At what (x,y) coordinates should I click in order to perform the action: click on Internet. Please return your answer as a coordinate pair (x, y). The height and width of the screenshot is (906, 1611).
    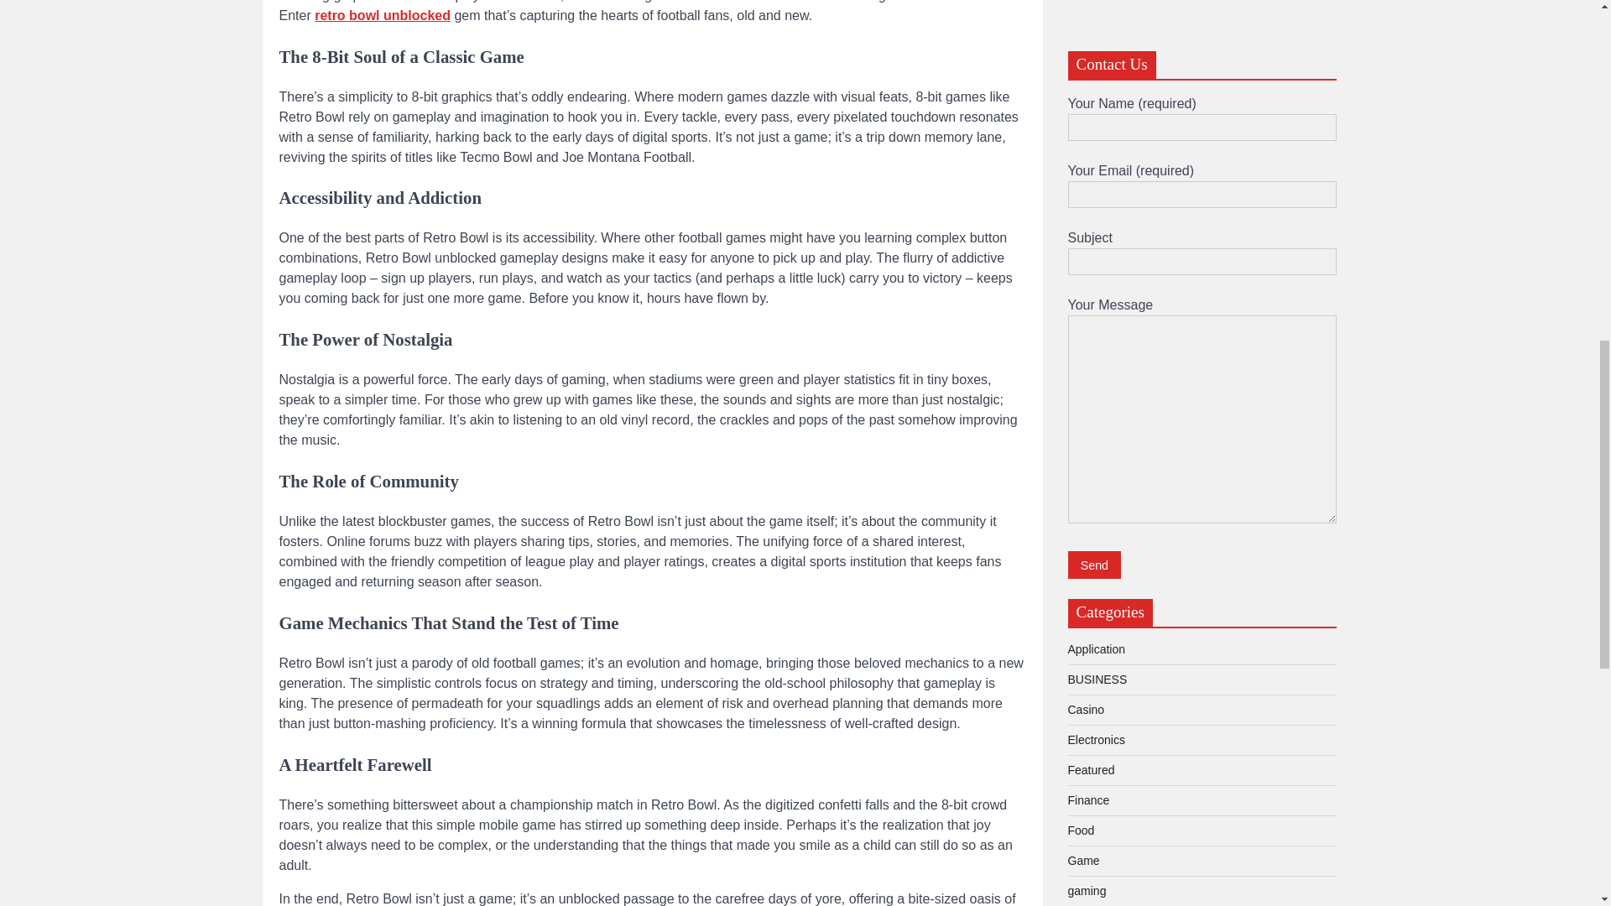
    Looking at the image, I should click on (1087, 218).